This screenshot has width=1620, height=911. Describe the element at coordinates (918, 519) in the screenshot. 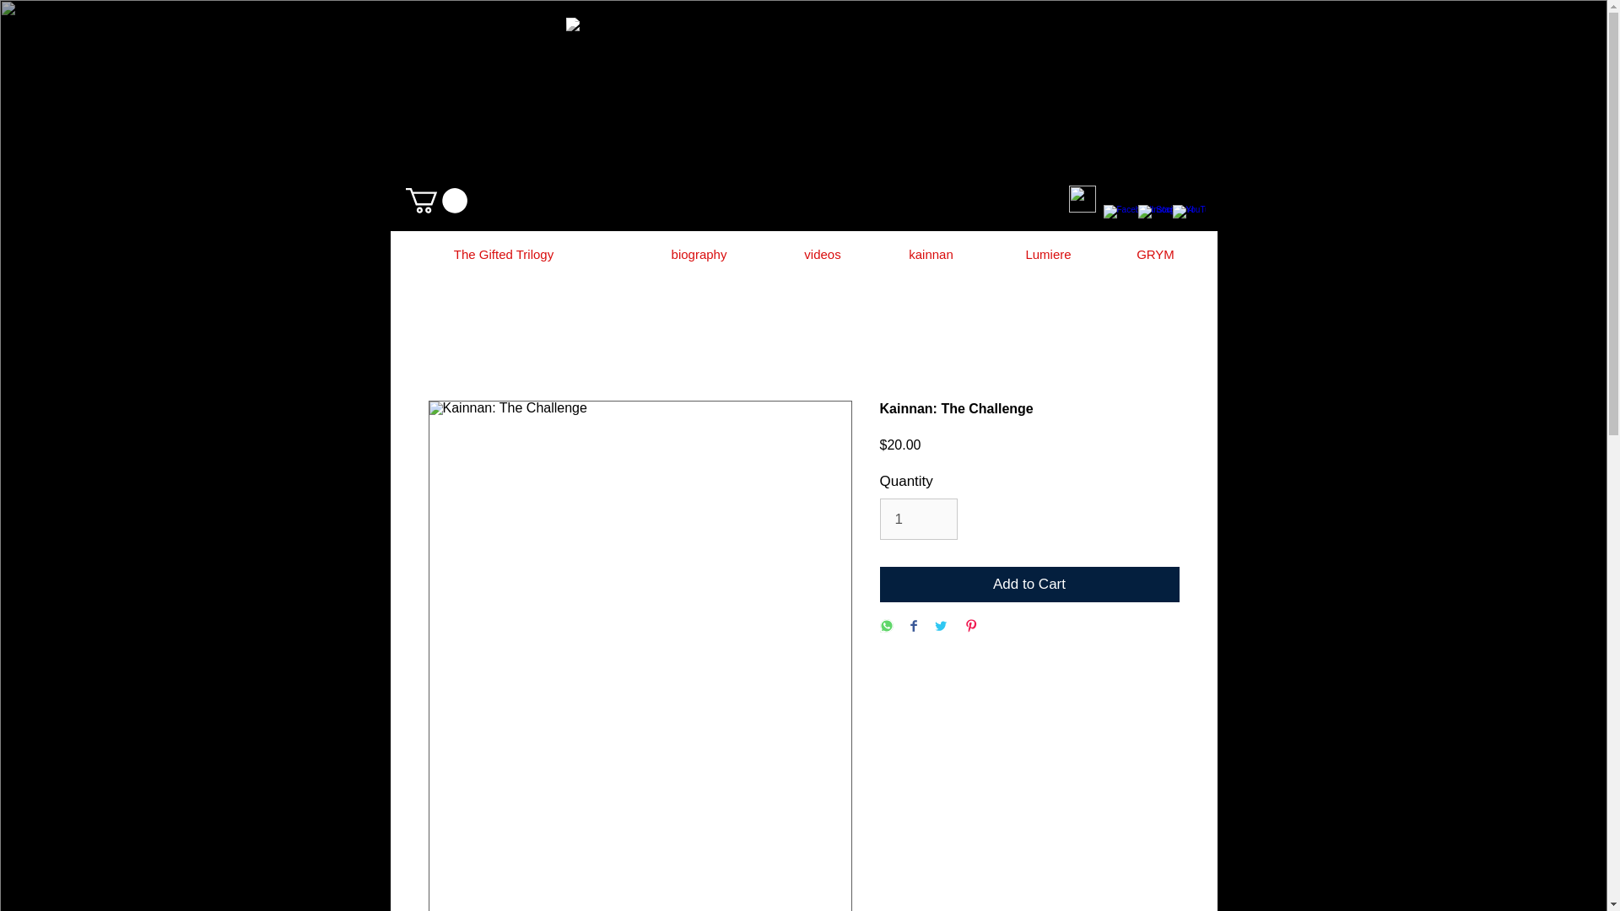

I see `1` at that location.